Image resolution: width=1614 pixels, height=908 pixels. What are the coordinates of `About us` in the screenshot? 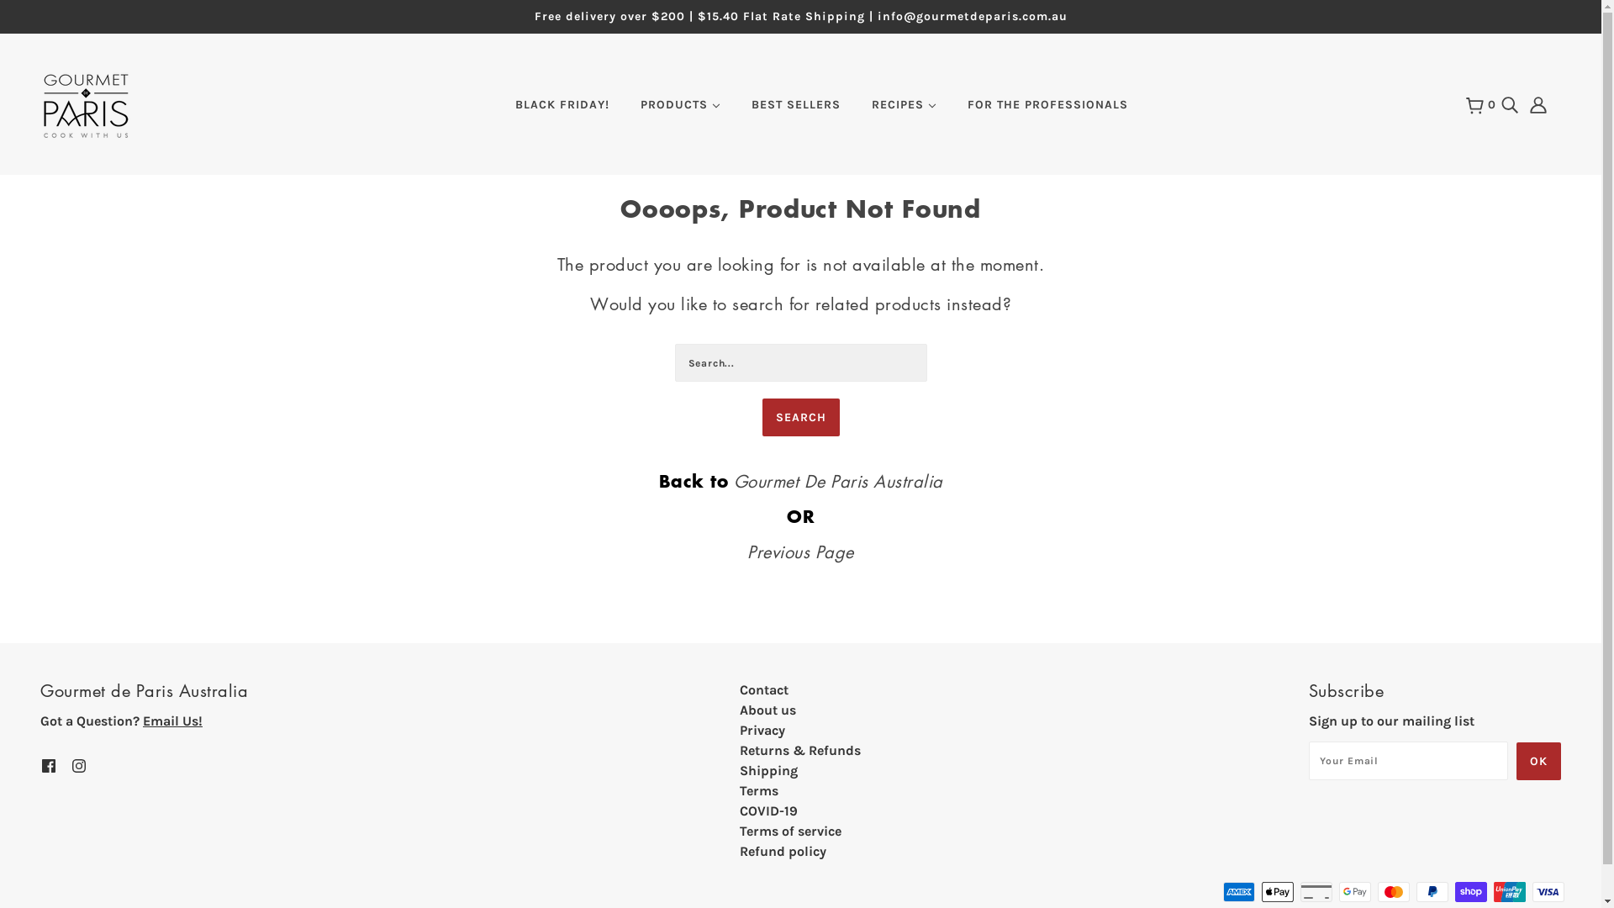 It's located at (768, 710).